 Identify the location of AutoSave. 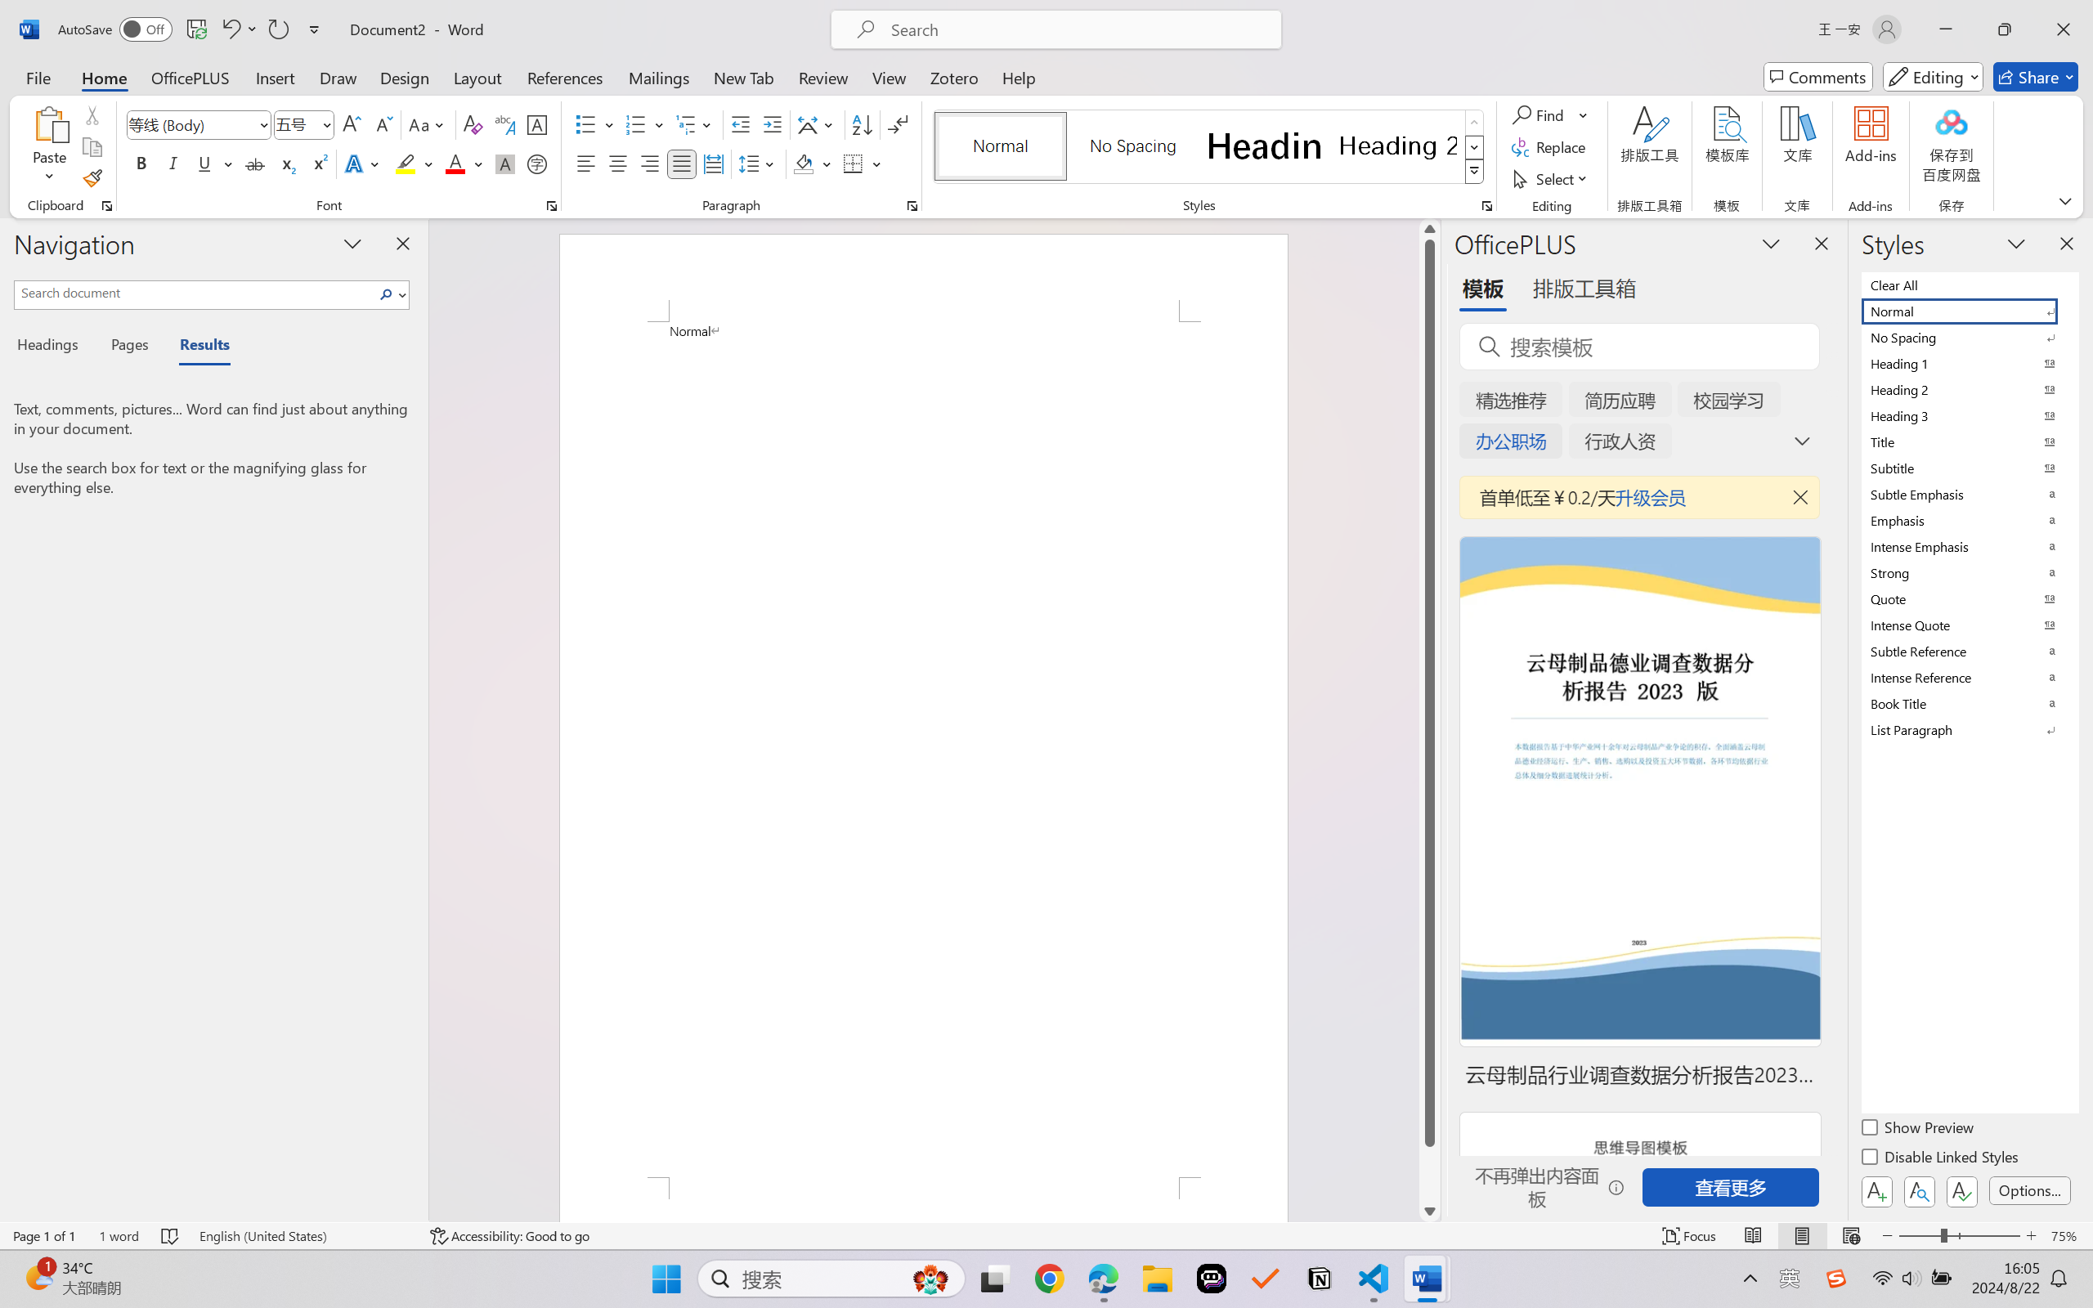
(116, 29).